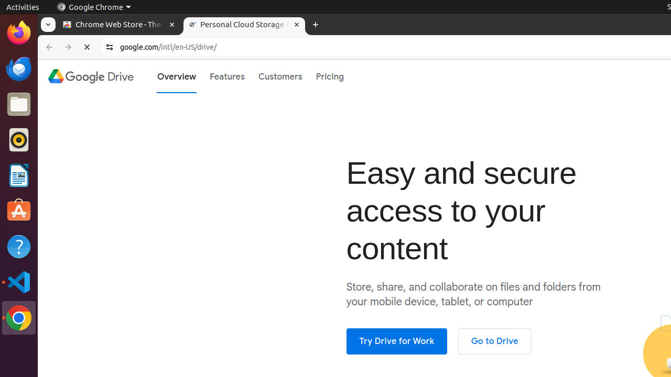 The height and width of the screenshot is (377, 671). Describe the element at coordinates (19, 33) in the screenshot. I see `Firefox Web Browser` at that location.